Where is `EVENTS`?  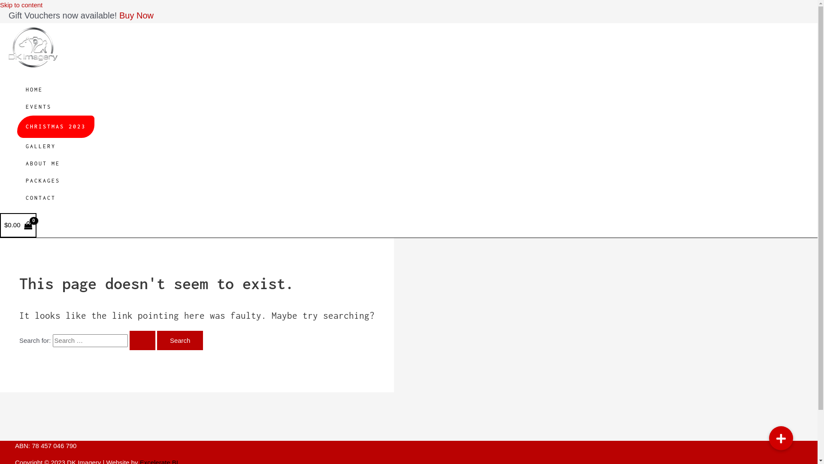 EVENTS is located at coordinates (56, 107).